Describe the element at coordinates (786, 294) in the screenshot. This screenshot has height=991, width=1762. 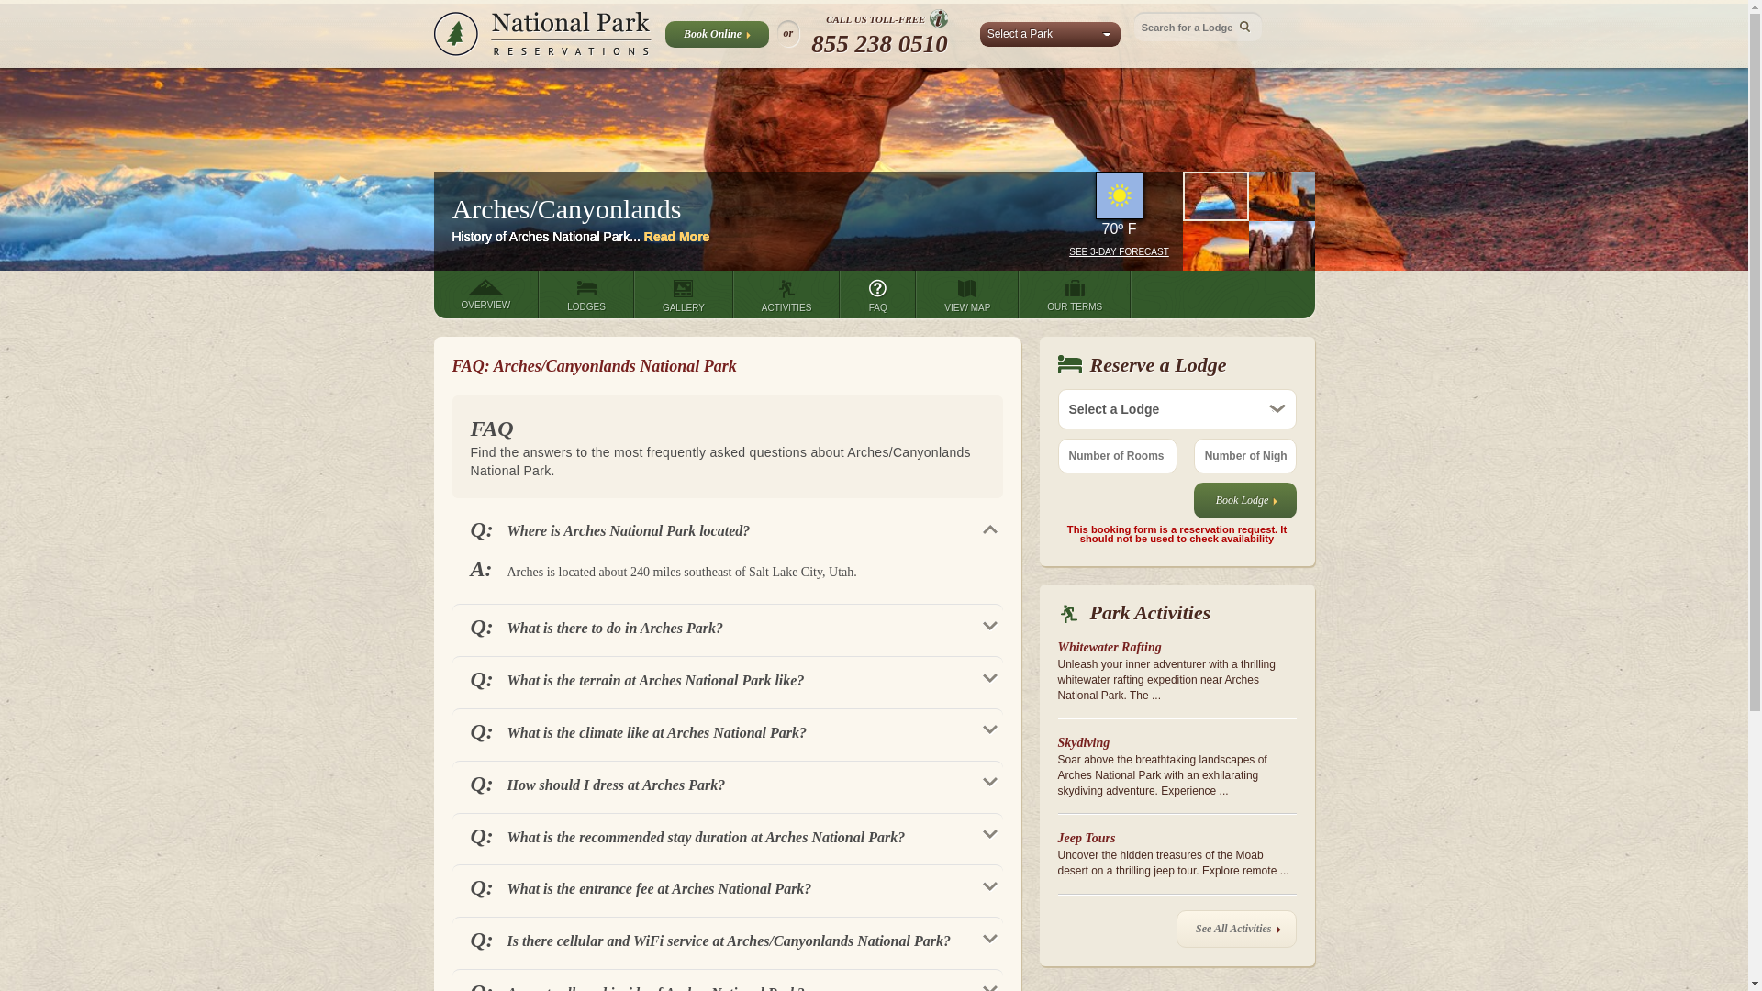
I see `ACTIVITIES` at that location.